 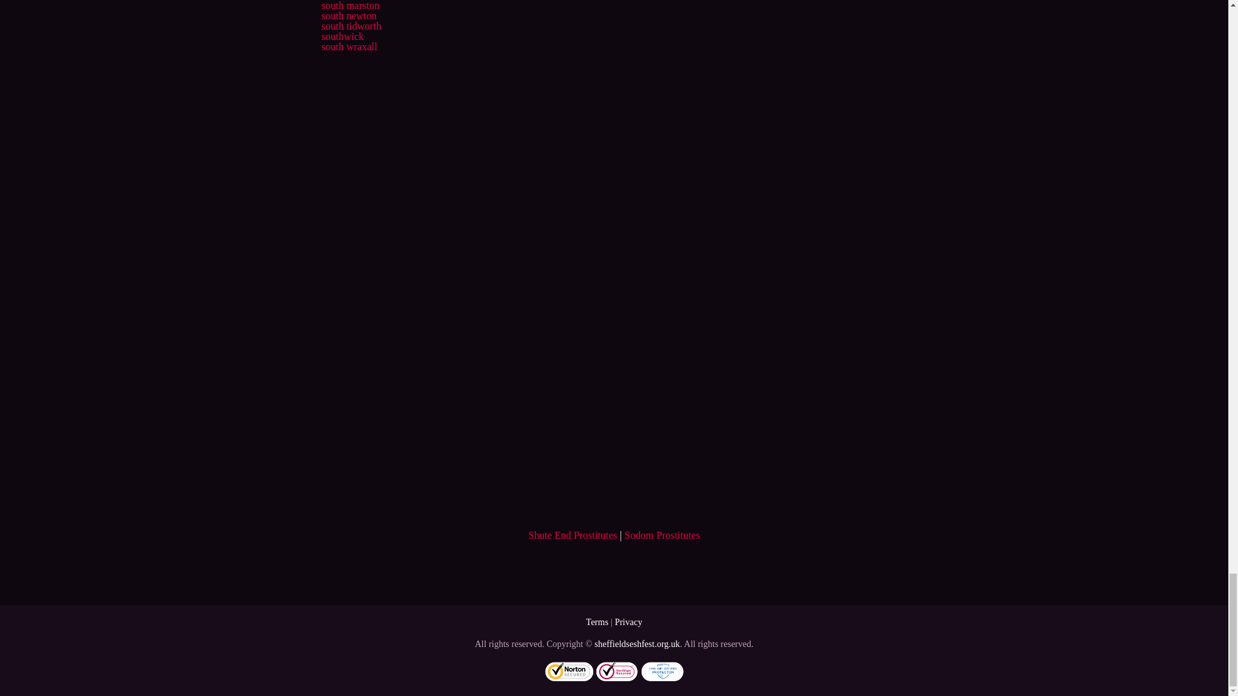 I want to click on south tidworth, so click(x=351, y=26).